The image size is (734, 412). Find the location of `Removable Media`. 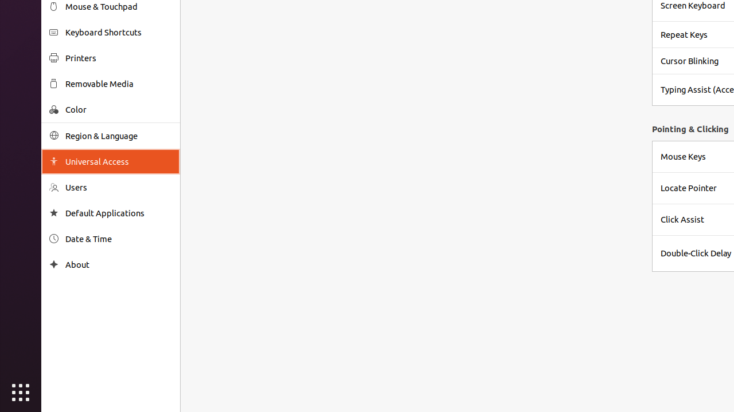

Removable Media is located at coordinates (119, 84).